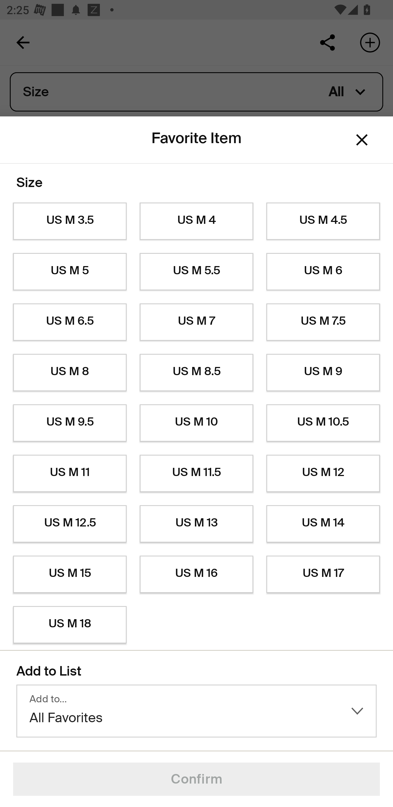  What do you see at coordinates (196, 221) in the screenshot?
I see `US M 4` at bounding box center [196, 221].